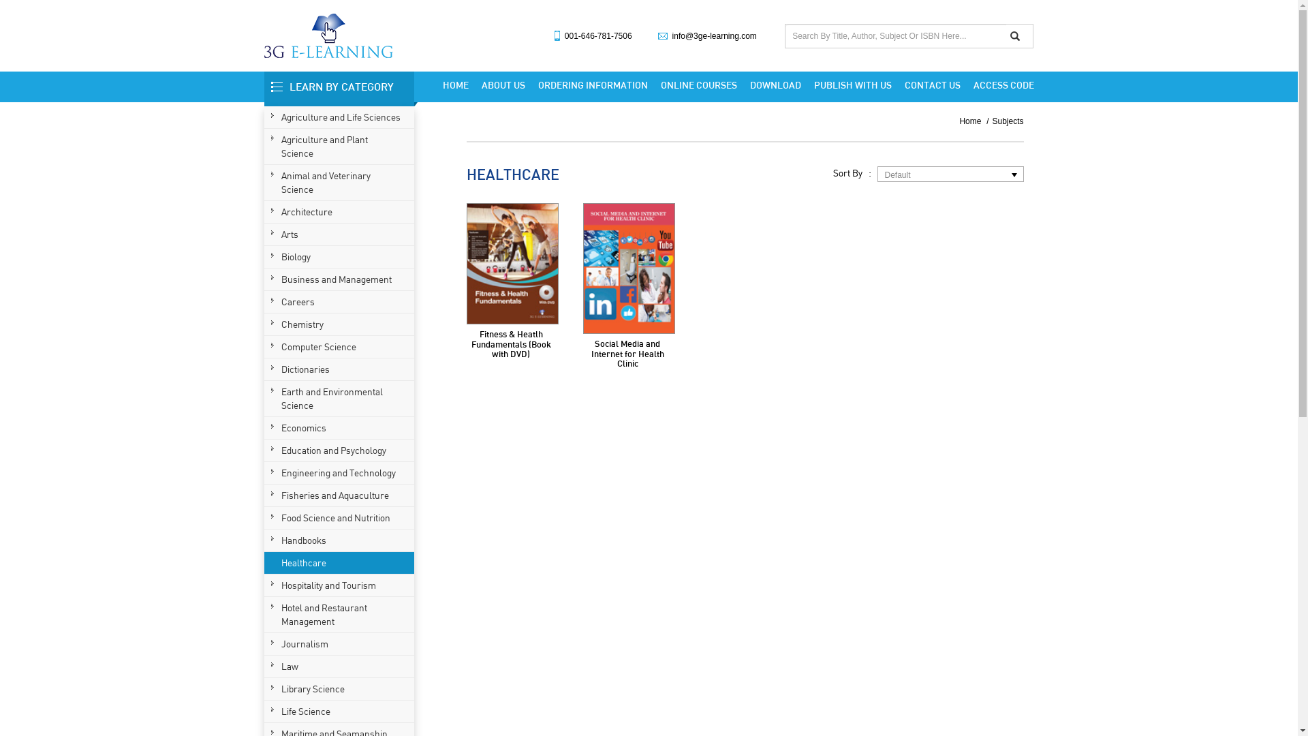  What do you see at coordinates (341, 495) in the screenshot?
I see `Fisheries and Aquaculture` at bounding box center [341, 495].